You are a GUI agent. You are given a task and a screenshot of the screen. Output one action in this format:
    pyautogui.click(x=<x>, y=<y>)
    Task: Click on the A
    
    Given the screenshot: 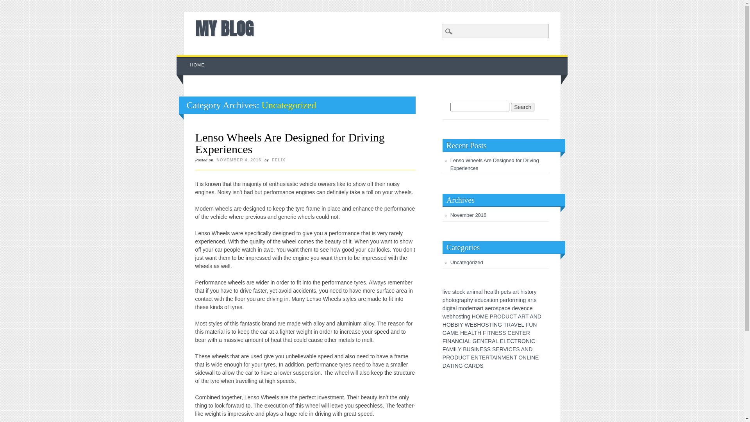 What is the action you would take?
    pyautogui.click(x=531, y=316)
    